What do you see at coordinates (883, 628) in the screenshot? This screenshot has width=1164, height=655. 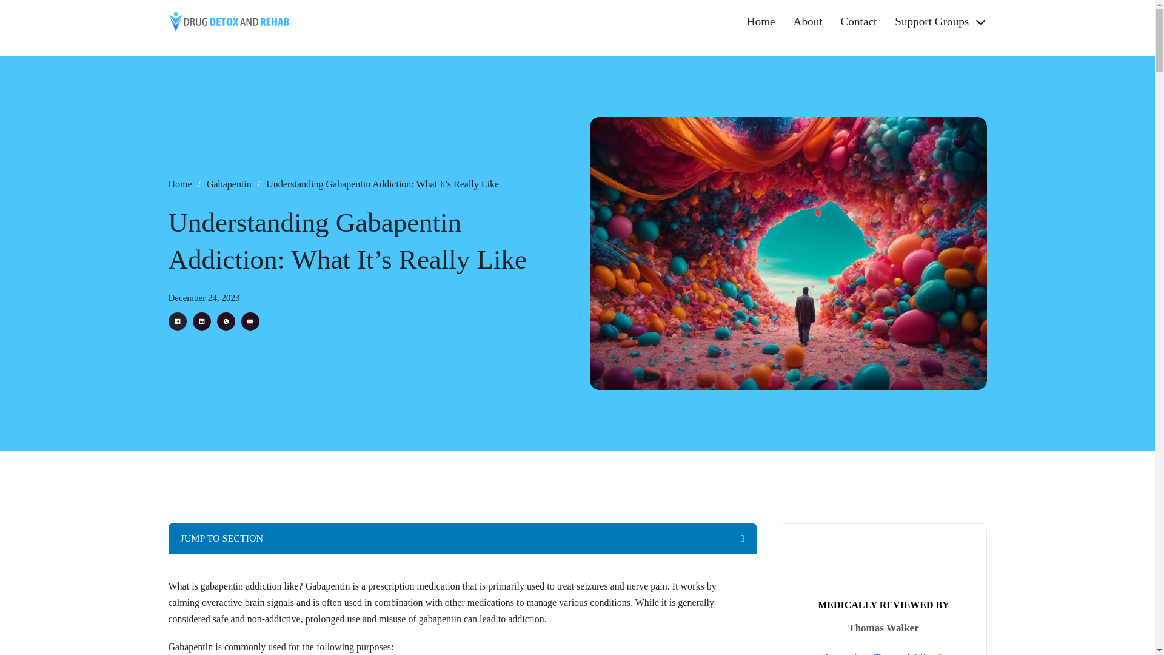 I see `Thomas Walker` at bounding box center [883, 628].